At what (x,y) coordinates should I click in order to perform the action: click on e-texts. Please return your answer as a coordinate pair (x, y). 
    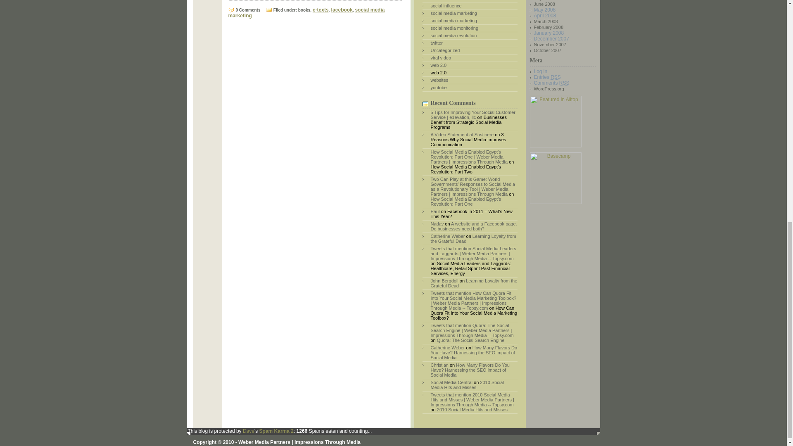
    Looking at the image, I should click on (321, 10).